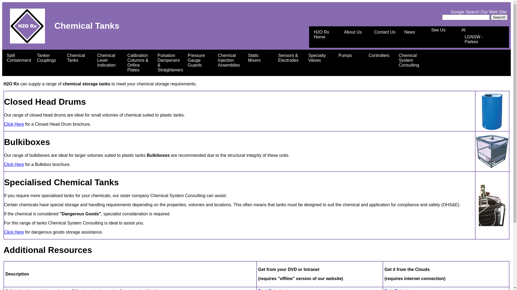 Image resolution: width=517 pixels, height=290 pixels. I want to click on Static Mixers, so click(260, 58).